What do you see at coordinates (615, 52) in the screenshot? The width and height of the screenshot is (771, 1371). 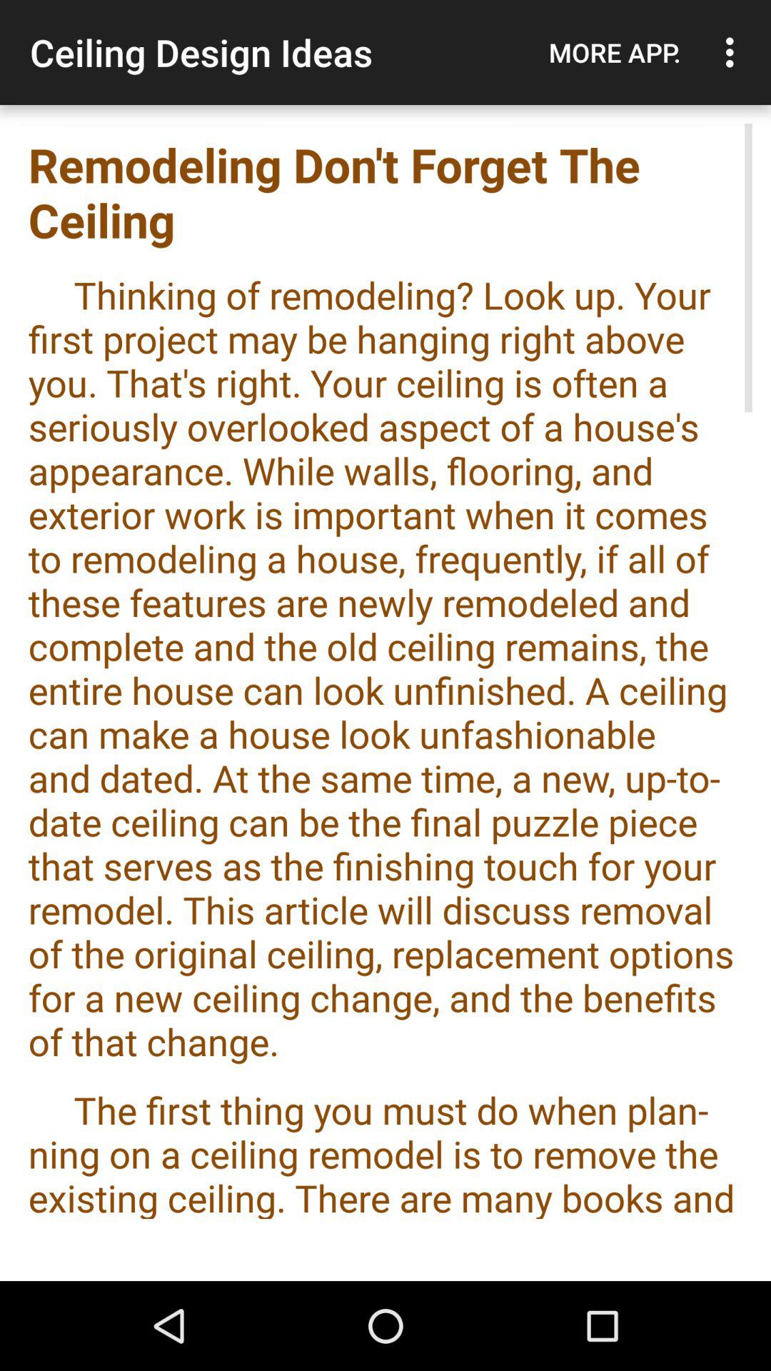 I see `open the icon above the remodeling don t` at bounding box center [615, 52].